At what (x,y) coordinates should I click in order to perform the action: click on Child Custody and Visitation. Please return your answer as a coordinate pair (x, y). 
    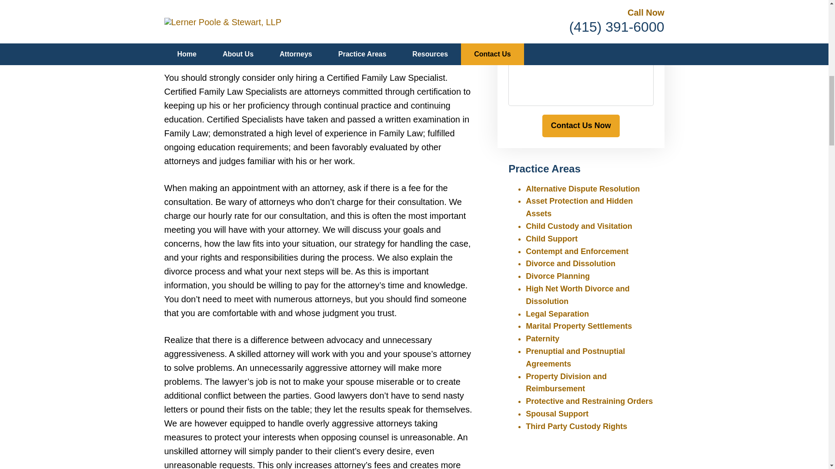
    Looking at the image, I should click on (579, 226).